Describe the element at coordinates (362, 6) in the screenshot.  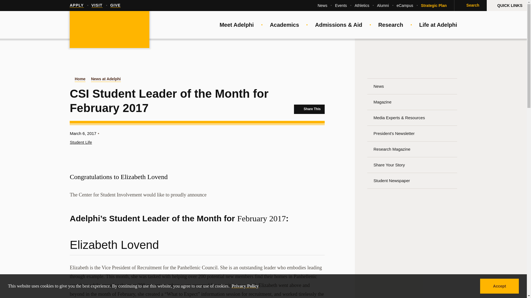
I see `Athletics` at that location.